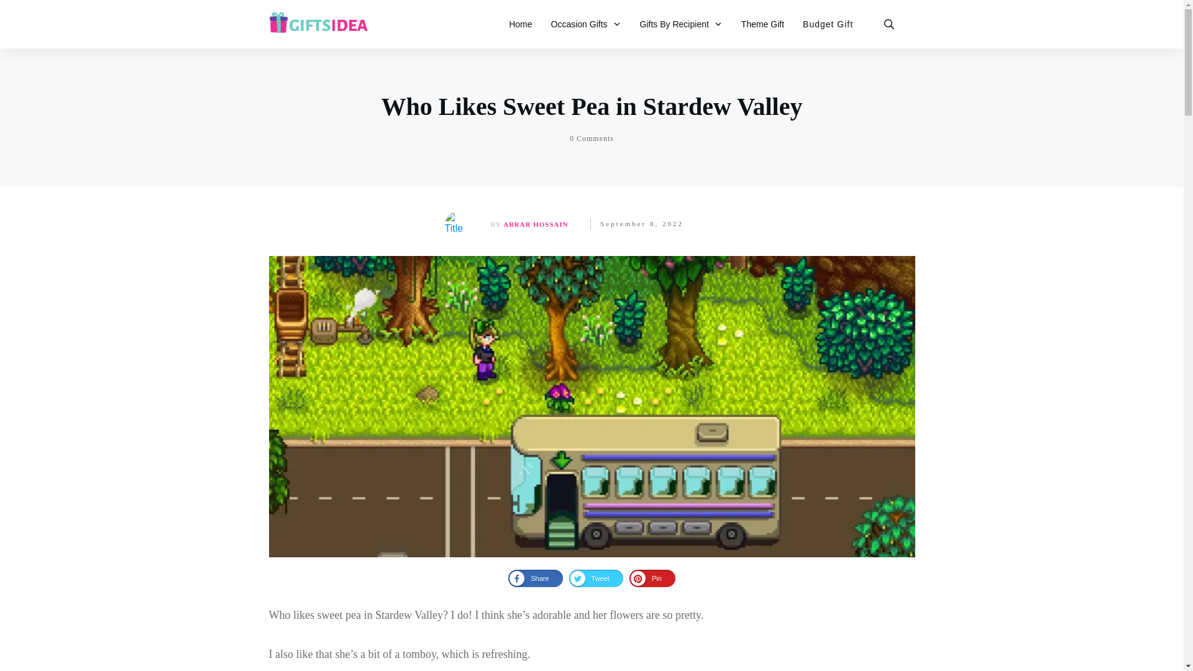 The height and width of the screenshot is (671, 1193). I want to click on Gifts By Recipient, so click(681, 24).